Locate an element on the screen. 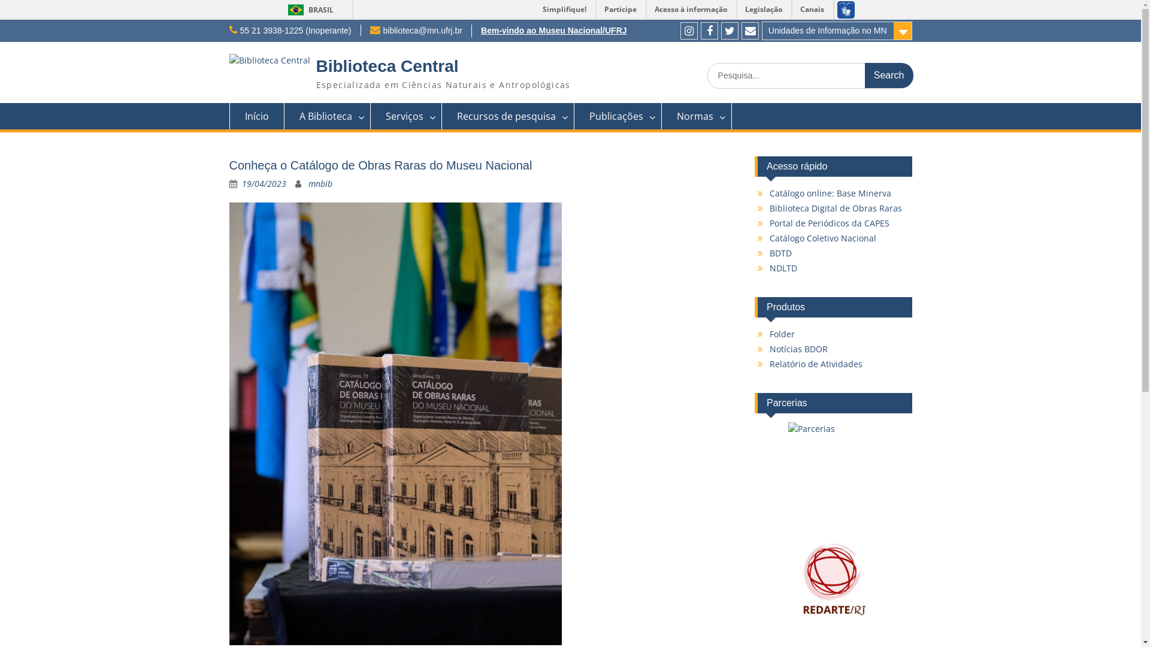 This screenshot has height=647, width=1150. Instagram is located at coordinates (689, 31).